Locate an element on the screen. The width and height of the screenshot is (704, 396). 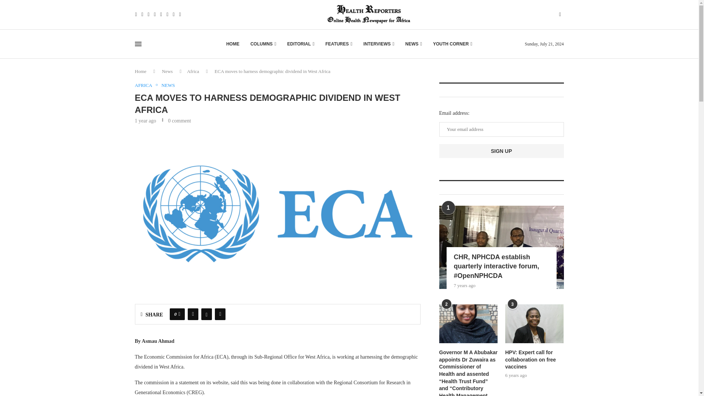
NEWS is located at coordinates (414, 44).